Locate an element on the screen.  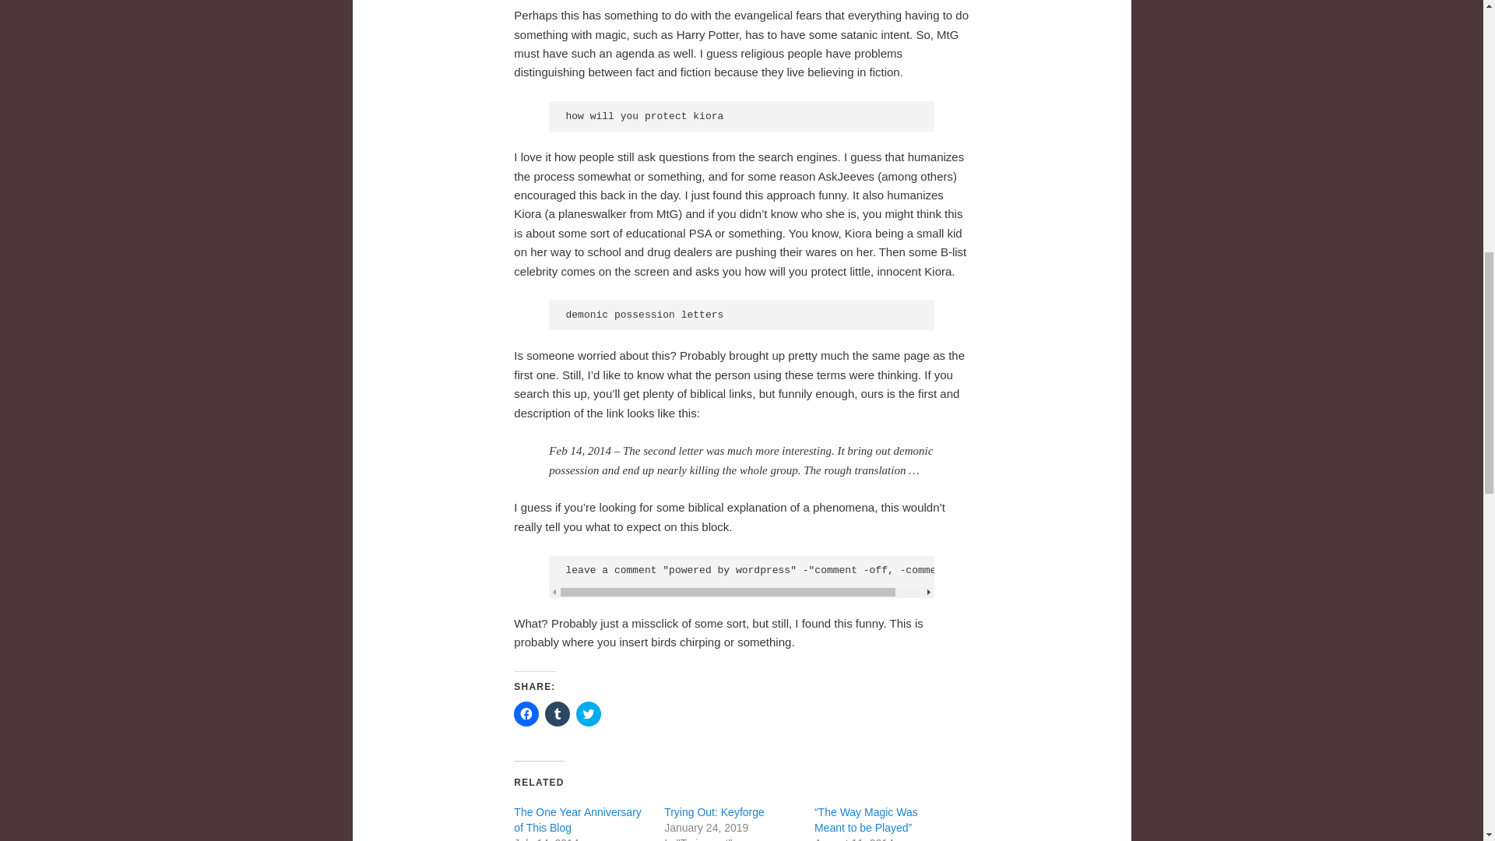
Click to share on Twitter is located at coordinates (588, 713).